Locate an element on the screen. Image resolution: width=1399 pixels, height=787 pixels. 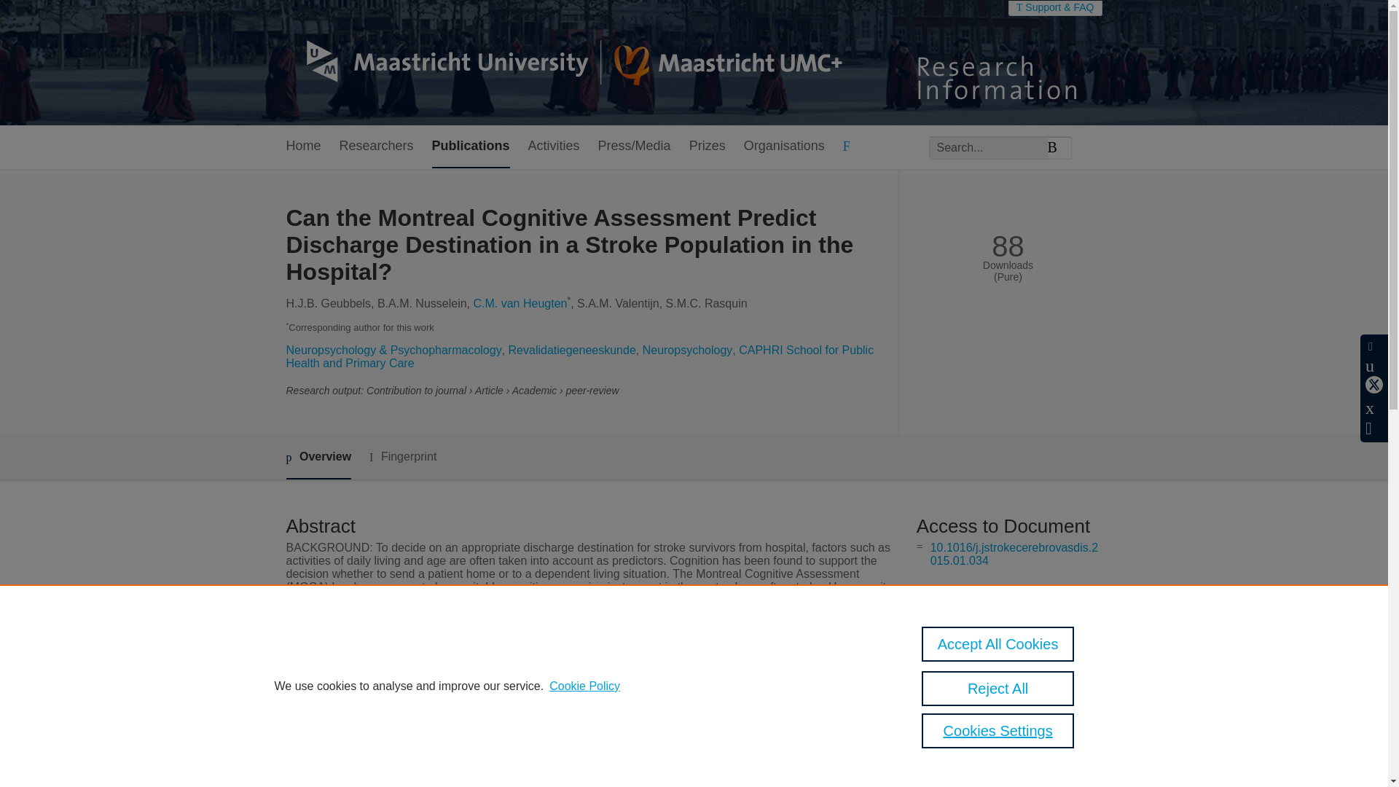
Researchers is located at coordinates (377, 146).